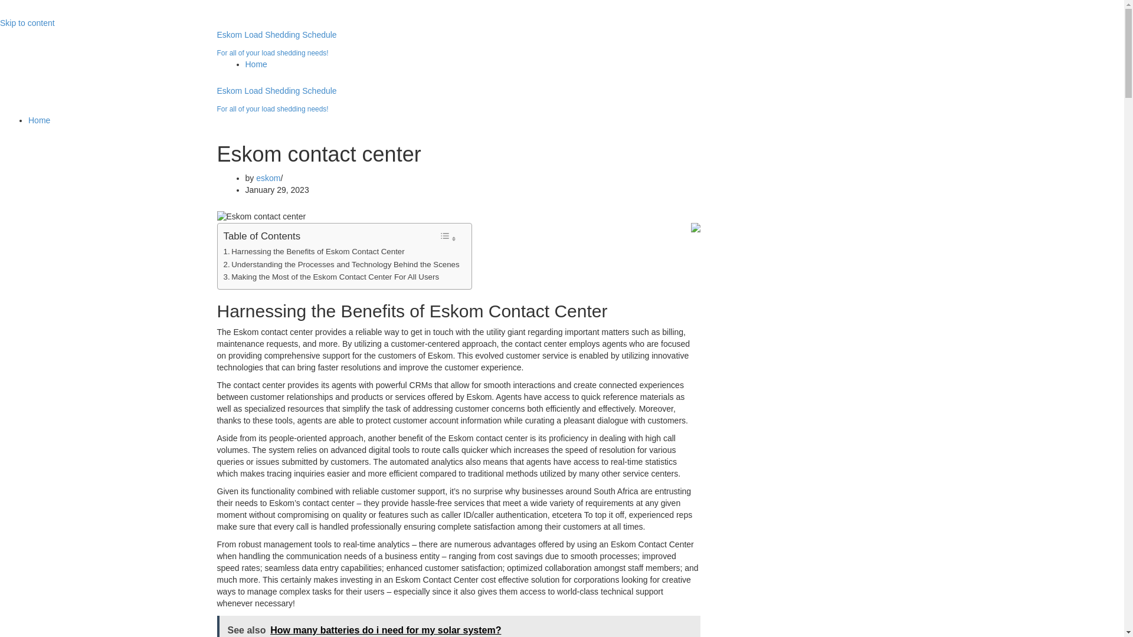  I want to click on Making the Most of the Eskom Contact Center For All Users, so click(331, 277).